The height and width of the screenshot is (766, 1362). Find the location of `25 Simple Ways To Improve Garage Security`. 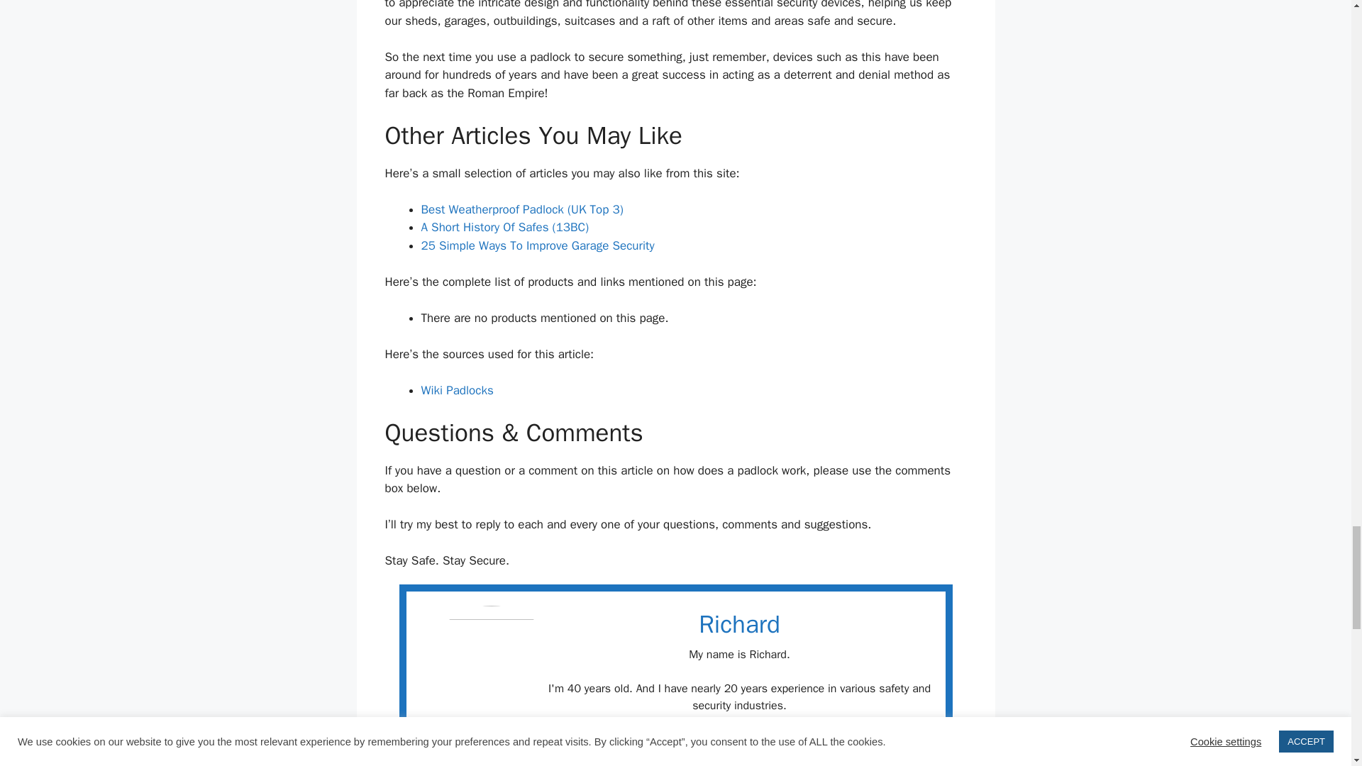

25 Simple Ways To Improve Garage Security is located at coordinates (538, 245).